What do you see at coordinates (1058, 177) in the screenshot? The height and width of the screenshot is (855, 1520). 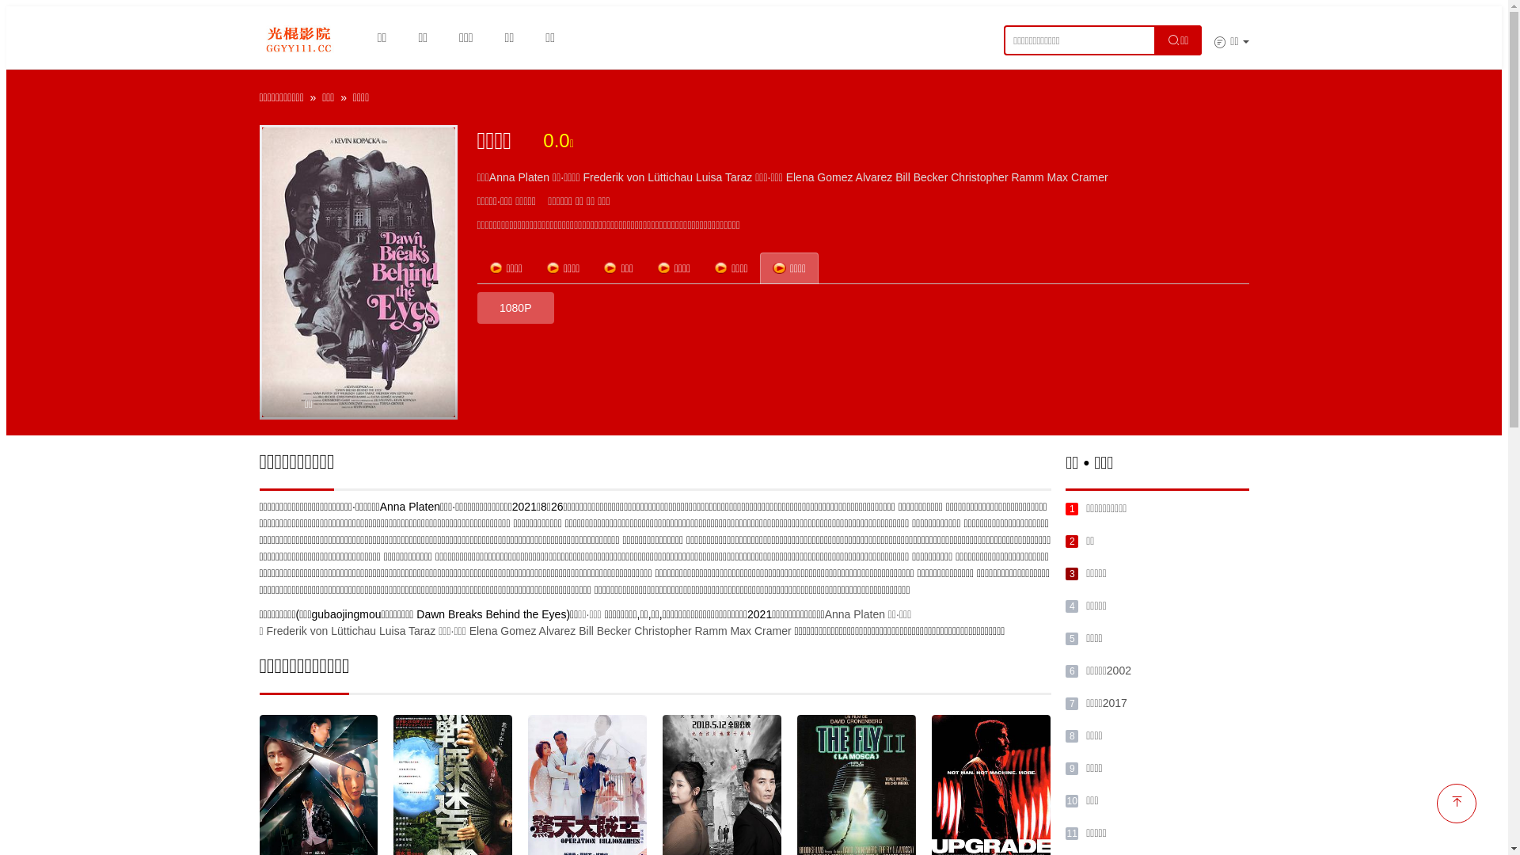 I see `Max` at bounding box center [1058, 177].